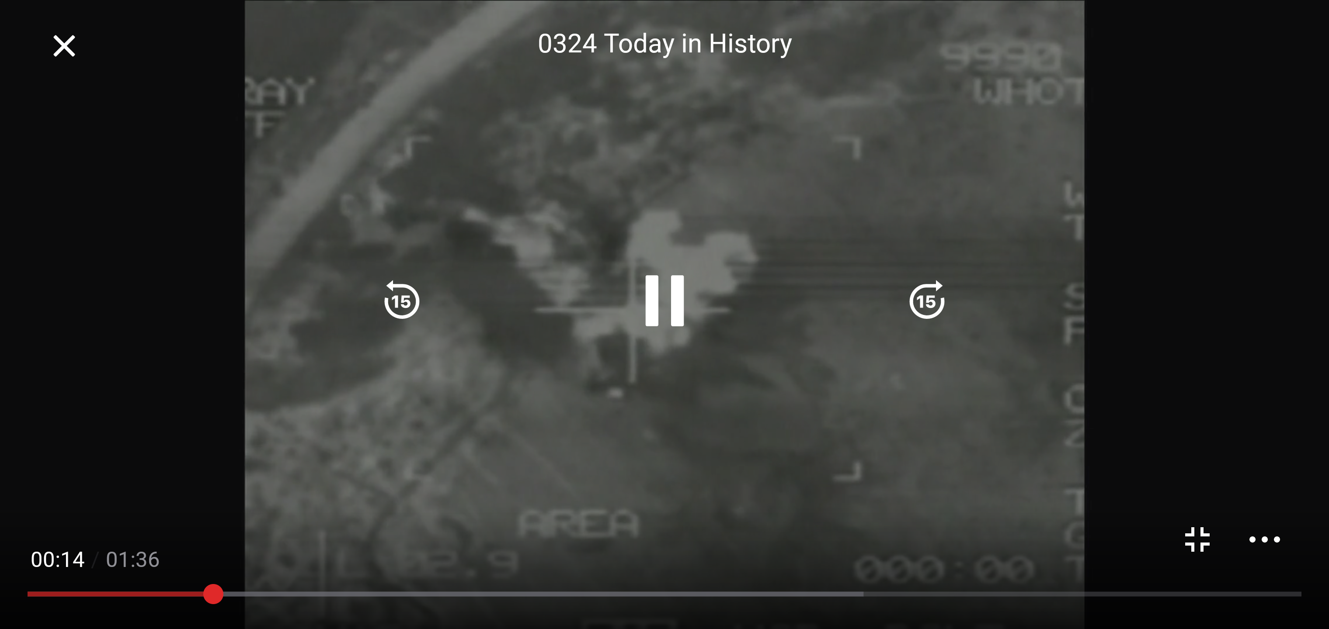  Describe the element at coordinates (402, 301) in the screenshot. I see `Rewind 15 seconds` at that location.